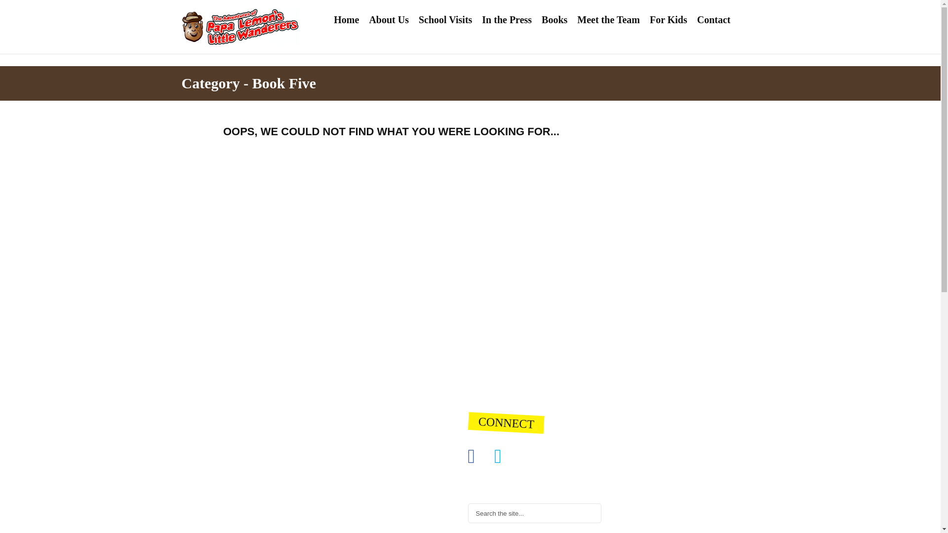  What do you see at coordinates (389, 19) in the screenshot?
I see `About Us` at bounding box center [389, 19].